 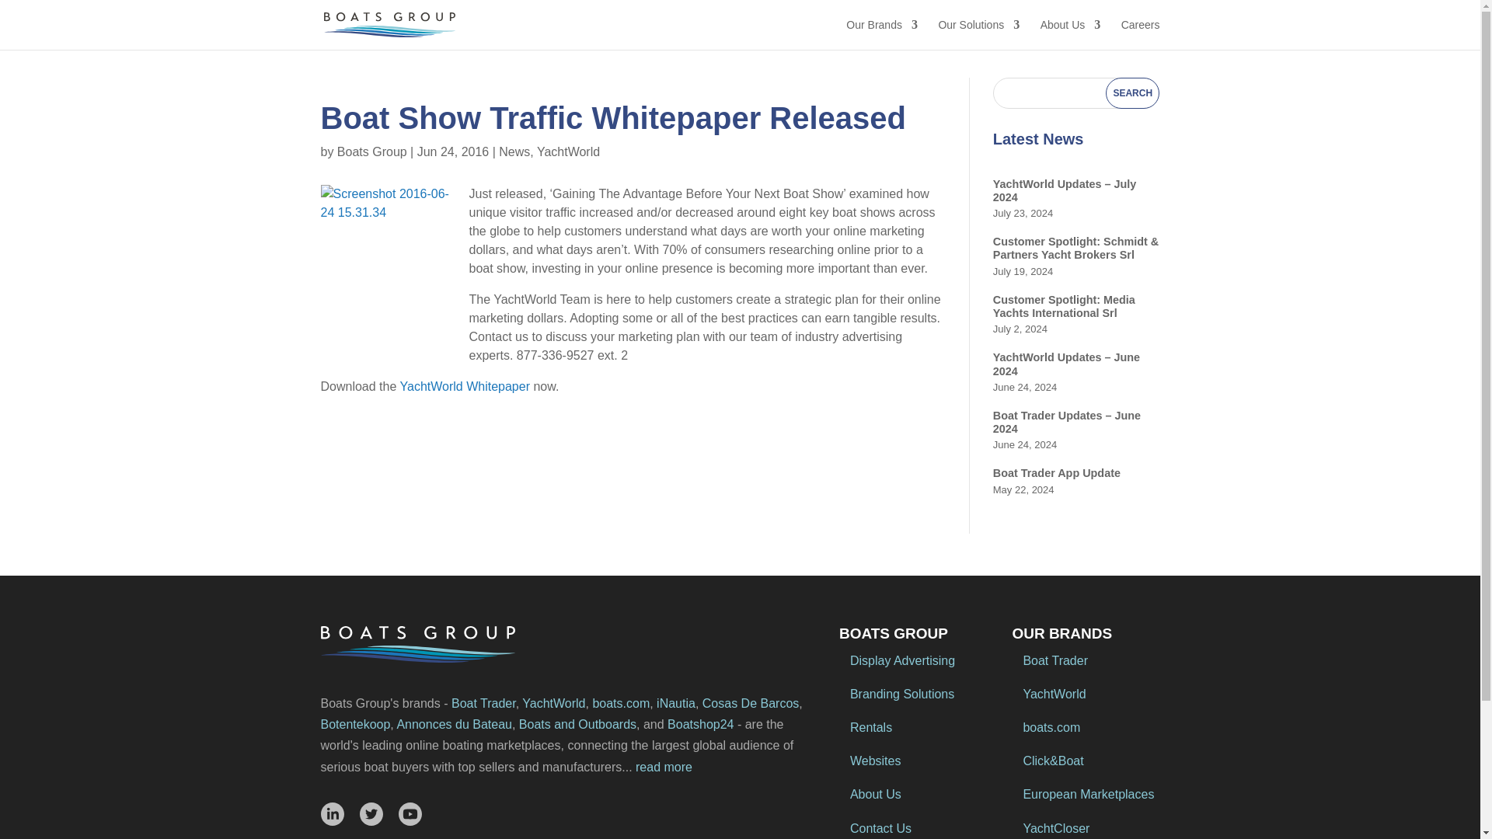 What do you see at coordinates (514, 151) in the screenshot?
I see `News` at bounding box center [514, 151].